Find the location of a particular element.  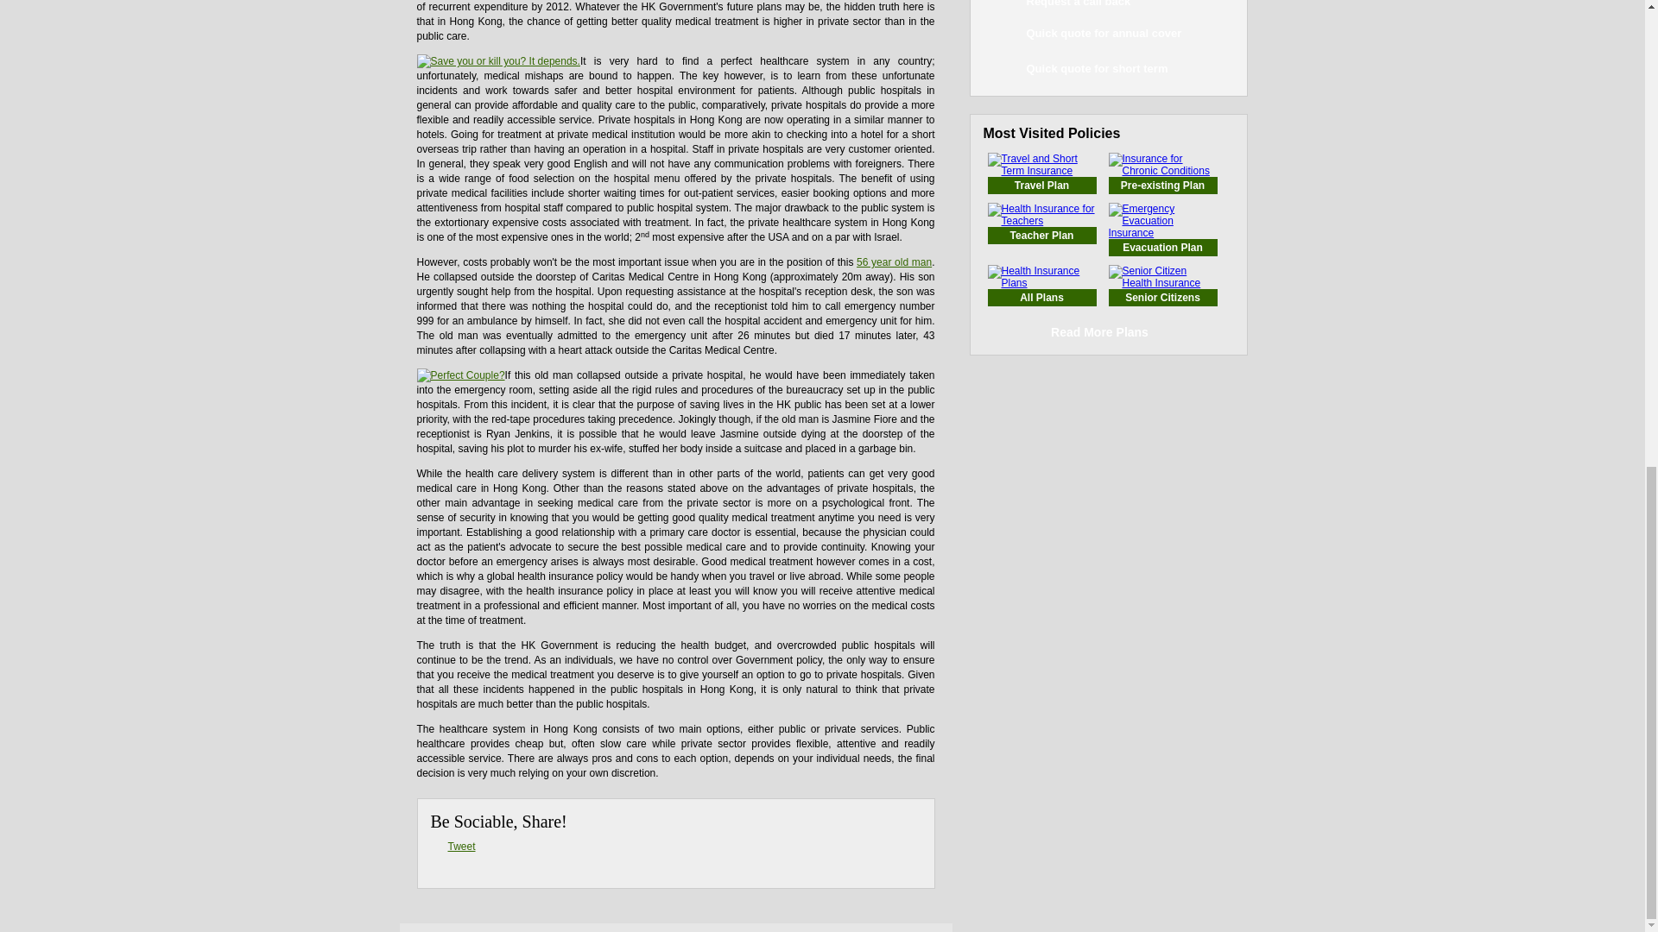

Save you or kill you? It depends. is located at coordinates (497, 60).